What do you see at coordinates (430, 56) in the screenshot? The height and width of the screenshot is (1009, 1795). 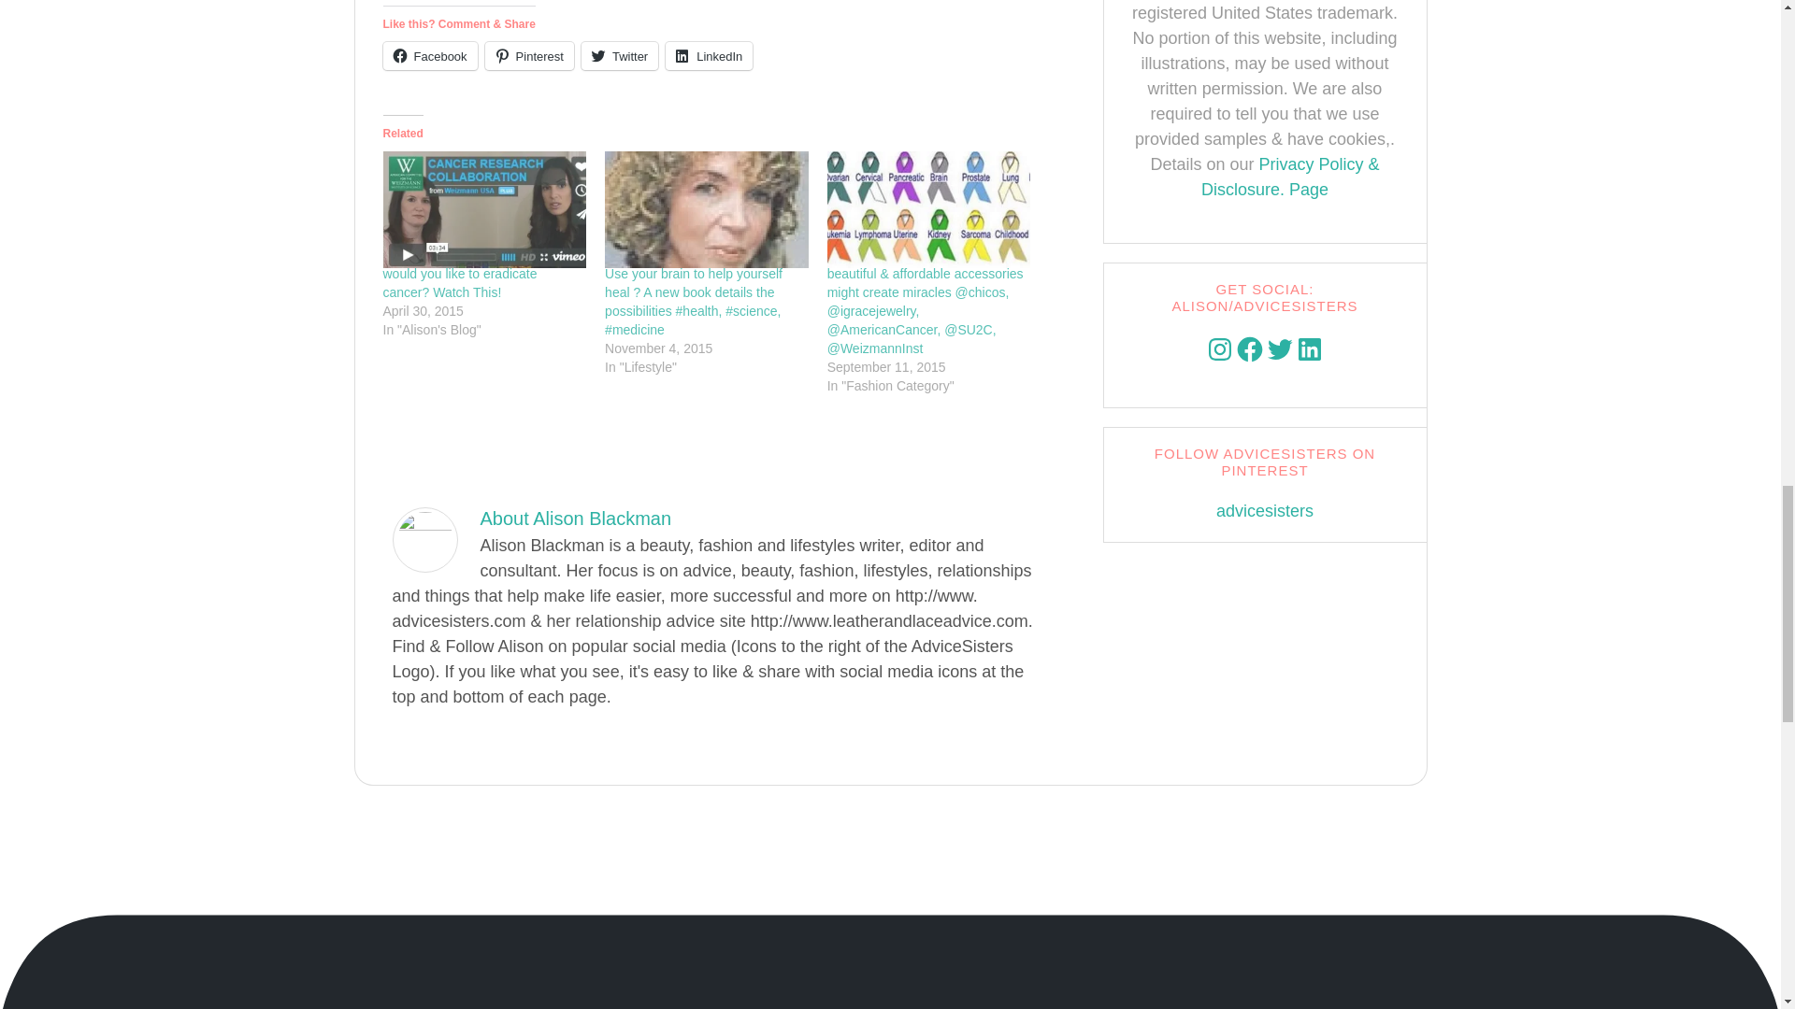 I see `Click to share on Facebook` at bounding box center [430, 56].